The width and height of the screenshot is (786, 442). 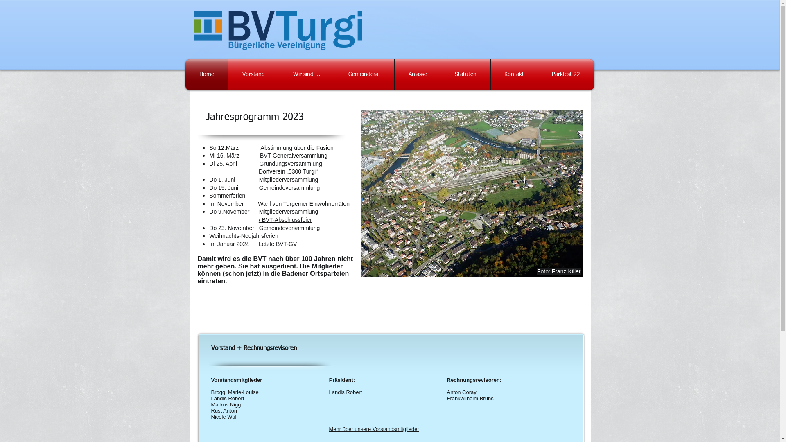 I want to click on Wir sind ..., so click(x=307, y=74).